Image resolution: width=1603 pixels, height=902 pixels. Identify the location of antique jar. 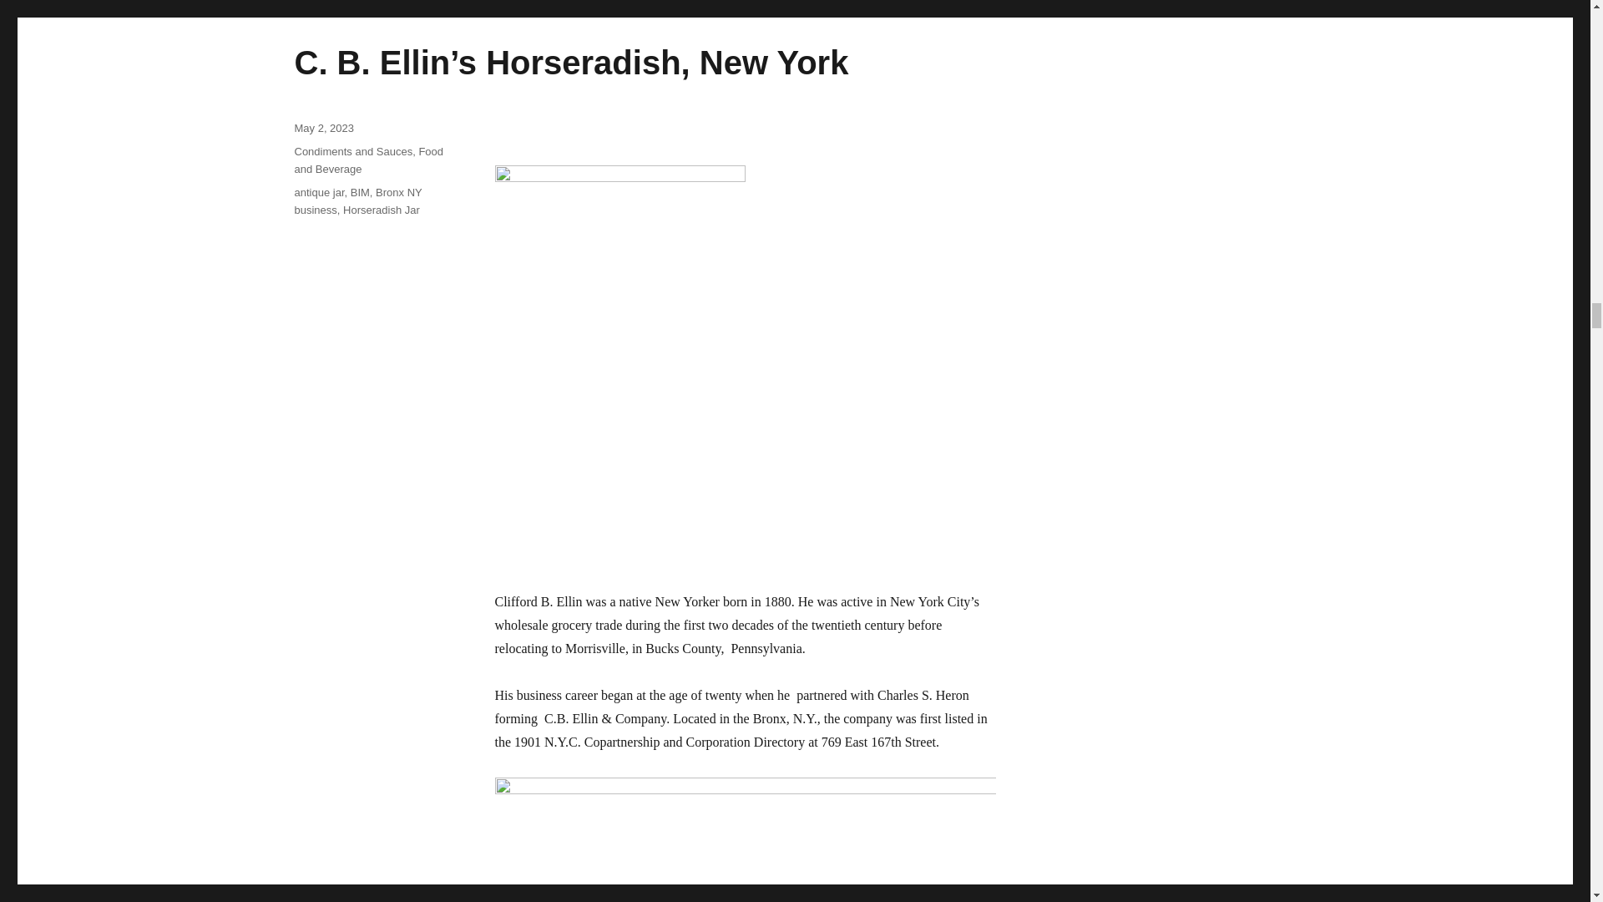
(319, 192).